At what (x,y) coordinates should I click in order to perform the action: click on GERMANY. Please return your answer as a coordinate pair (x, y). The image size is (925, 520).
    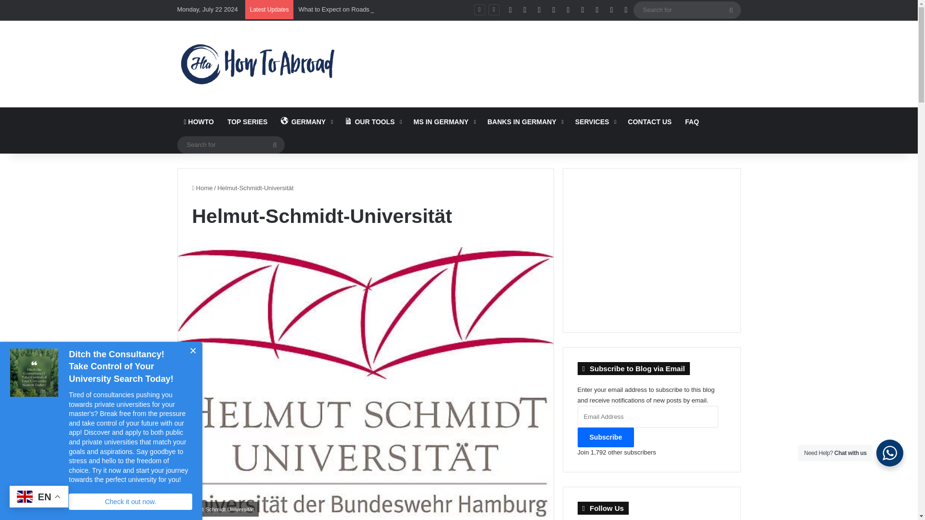
    Looking at the image, I should click on (305, 121).